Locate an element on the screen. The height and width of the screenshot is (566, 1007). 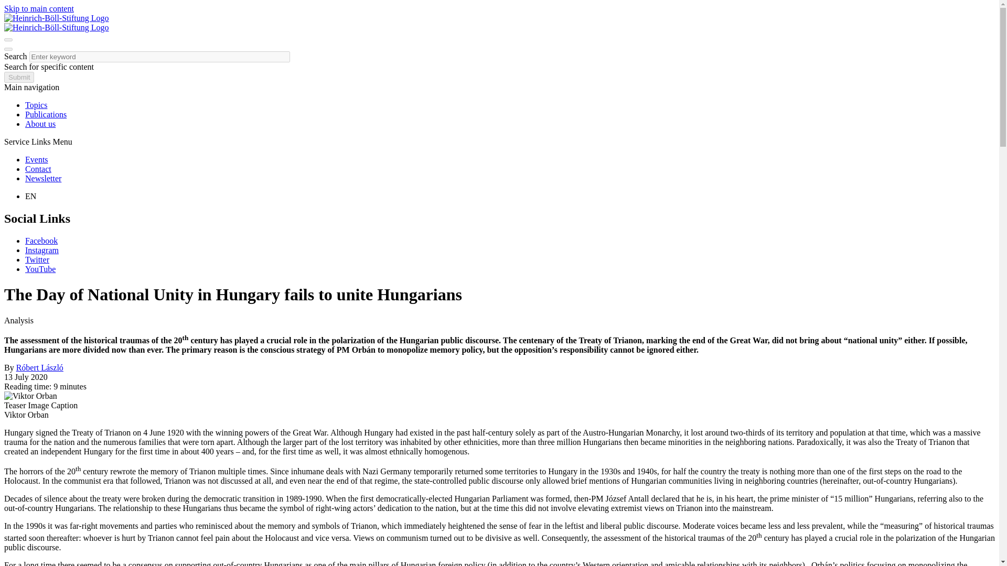
Instagram is located at coordinates (42, 250).